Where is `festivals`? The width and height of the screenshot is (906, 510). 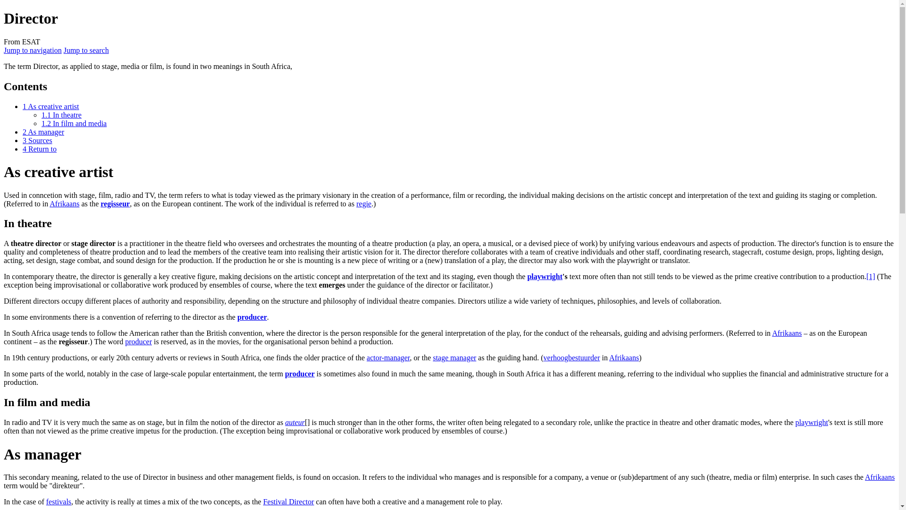
festivals is located at coordinates (59, 501).